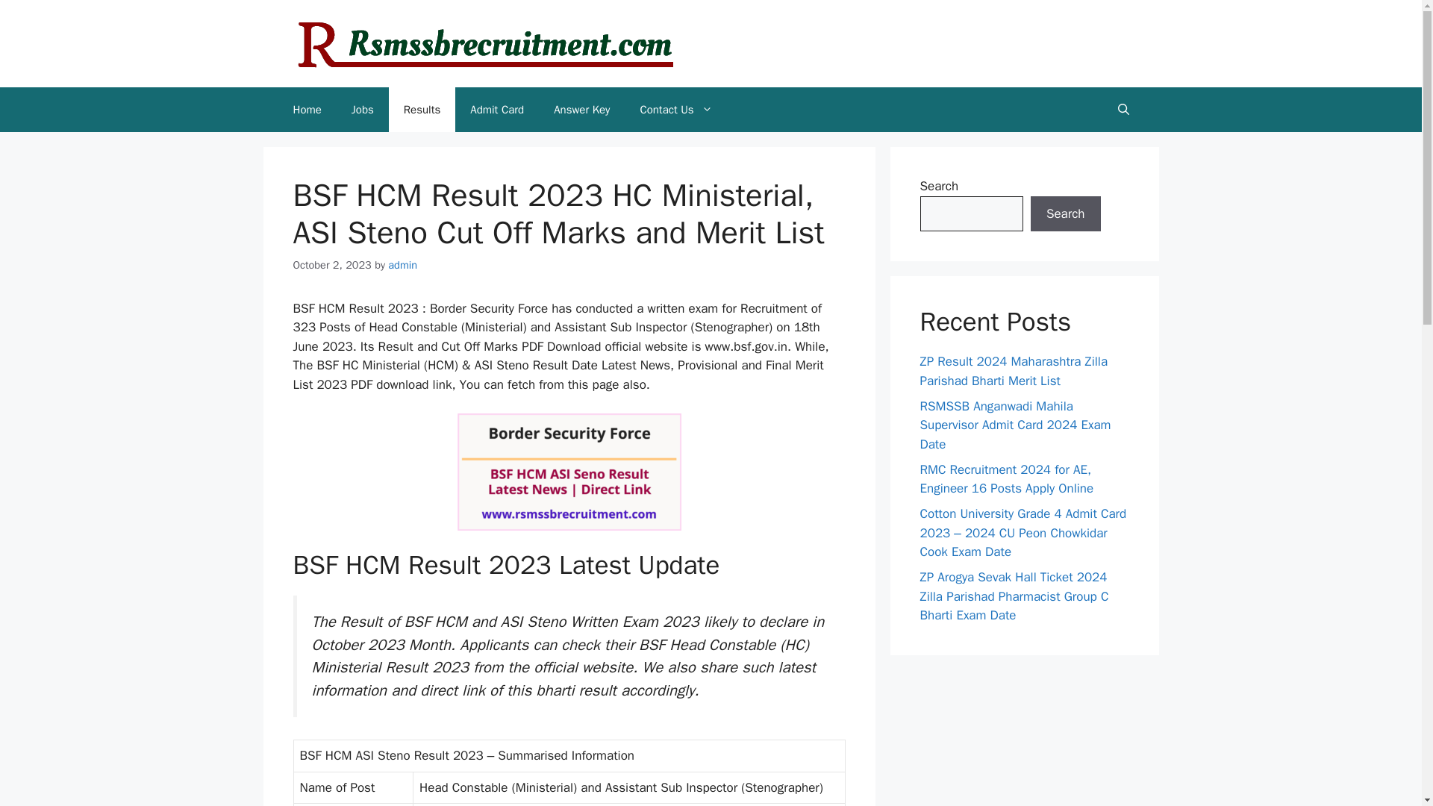 This screenshot has width=1433, height=806. Describe the element at coordinates (581, 109) in the screenshot. I see `Answer Key` at that location.